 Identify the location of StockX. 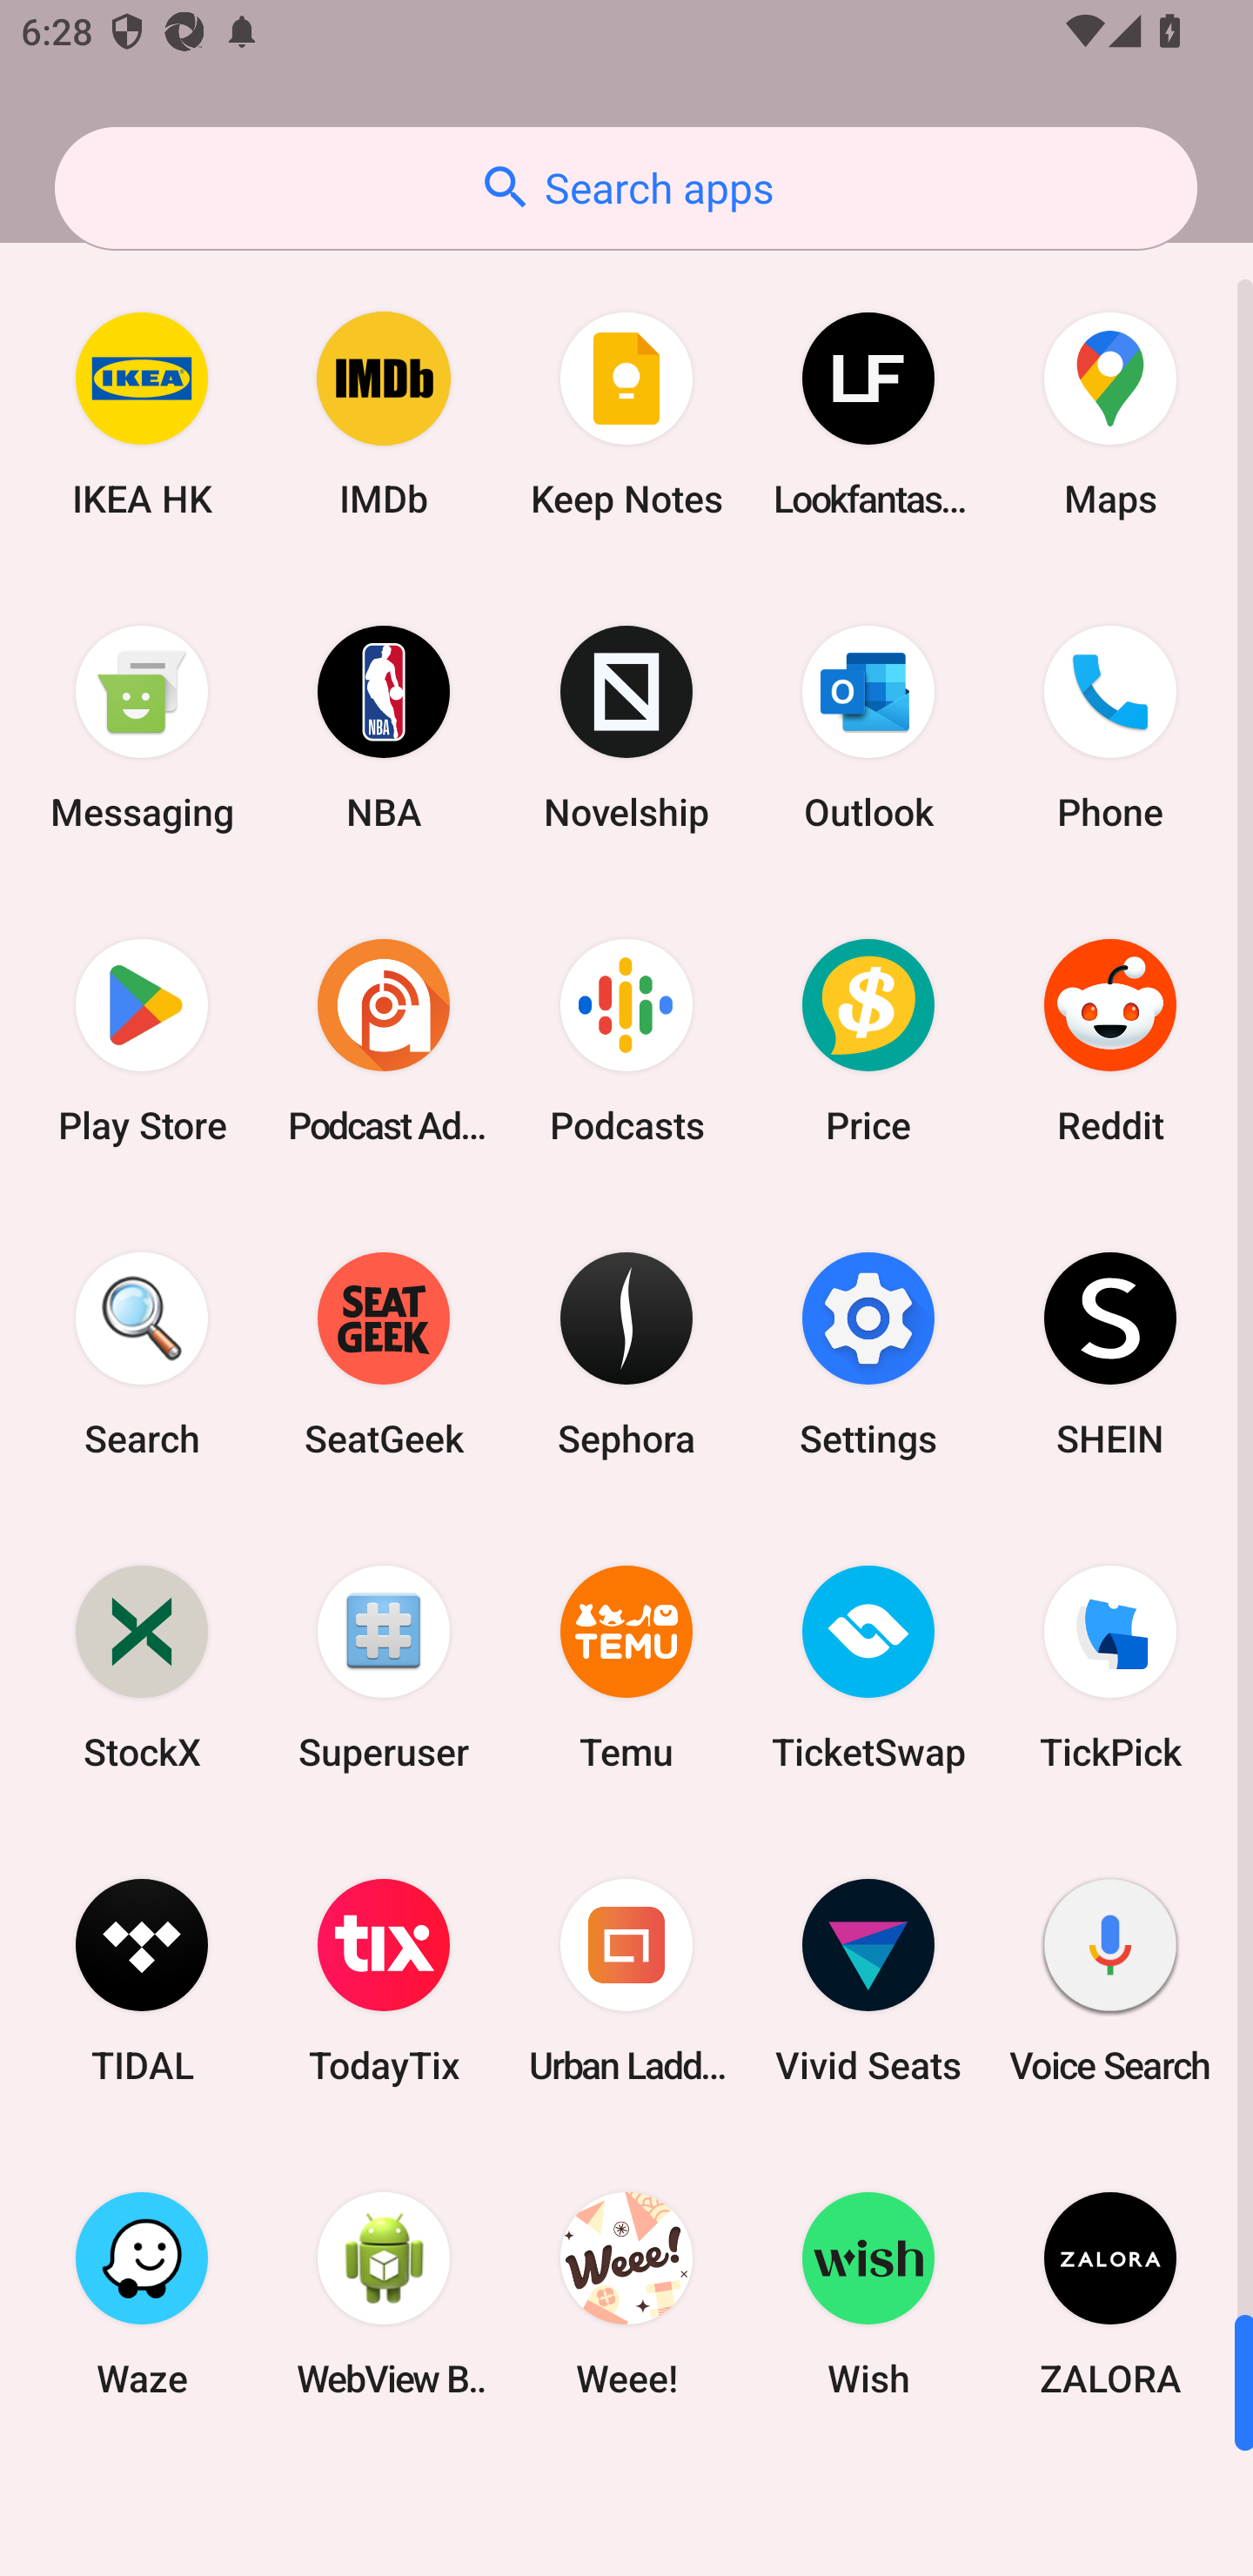
(142, 1666).